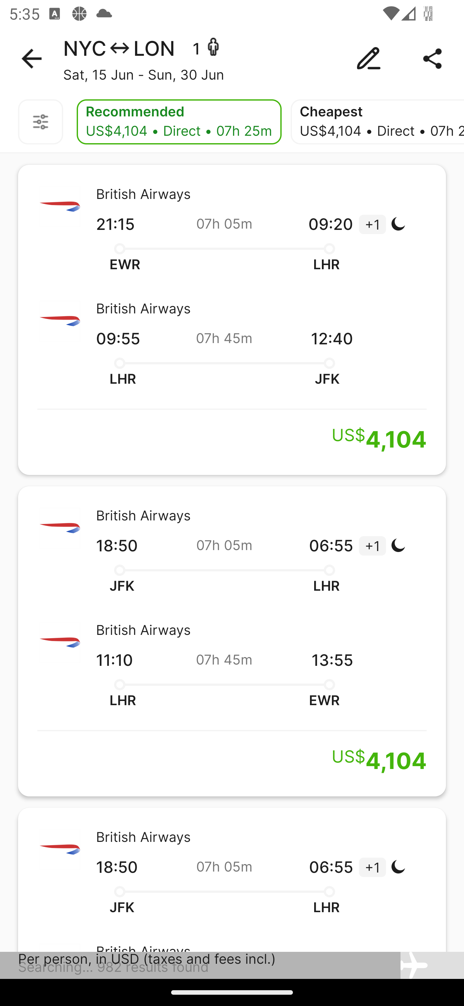 Image resolution: width=464 pixels, height=1006 pixels. I want to click on Cheapest US$4,104 • Direct • 07h 25m, so click(377, 122).